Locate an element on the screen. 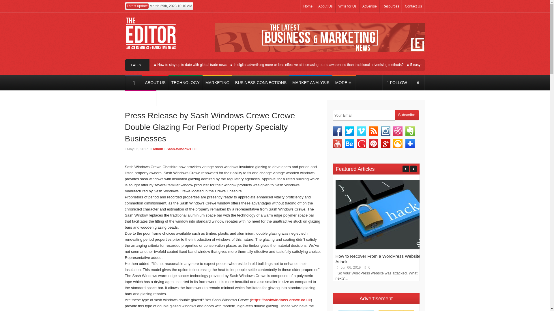  Advertise is located at coordinates (369, 6).